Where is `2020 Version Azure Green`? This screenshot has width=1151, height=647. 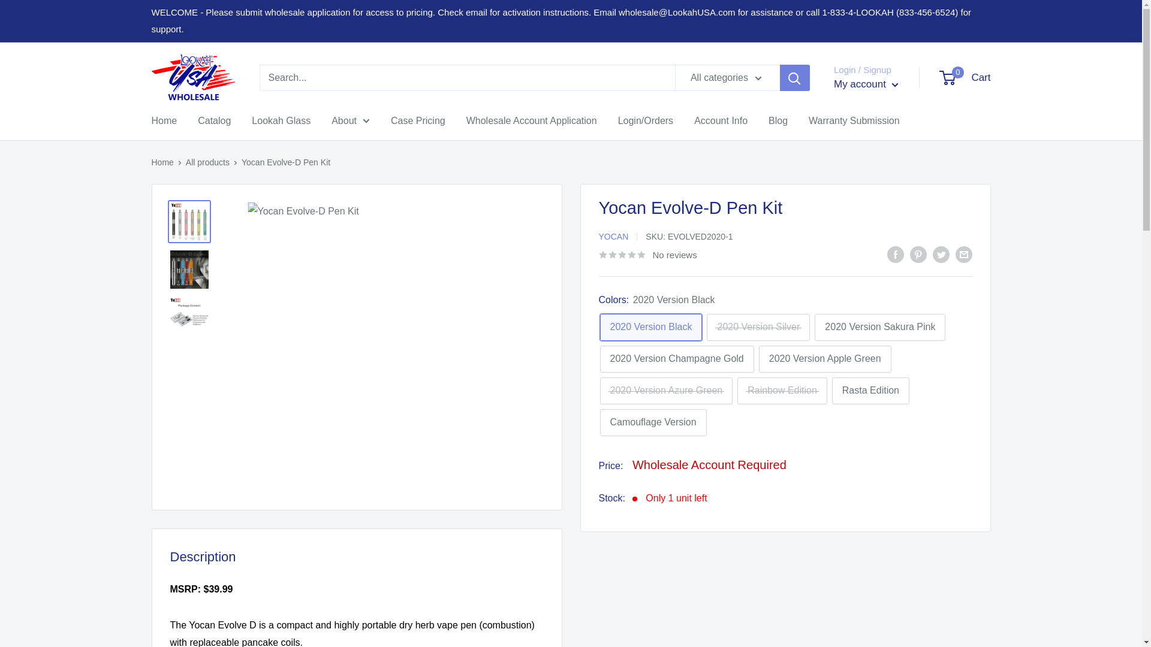 2020 Version Azure Green is located at coordinates (676, 359).